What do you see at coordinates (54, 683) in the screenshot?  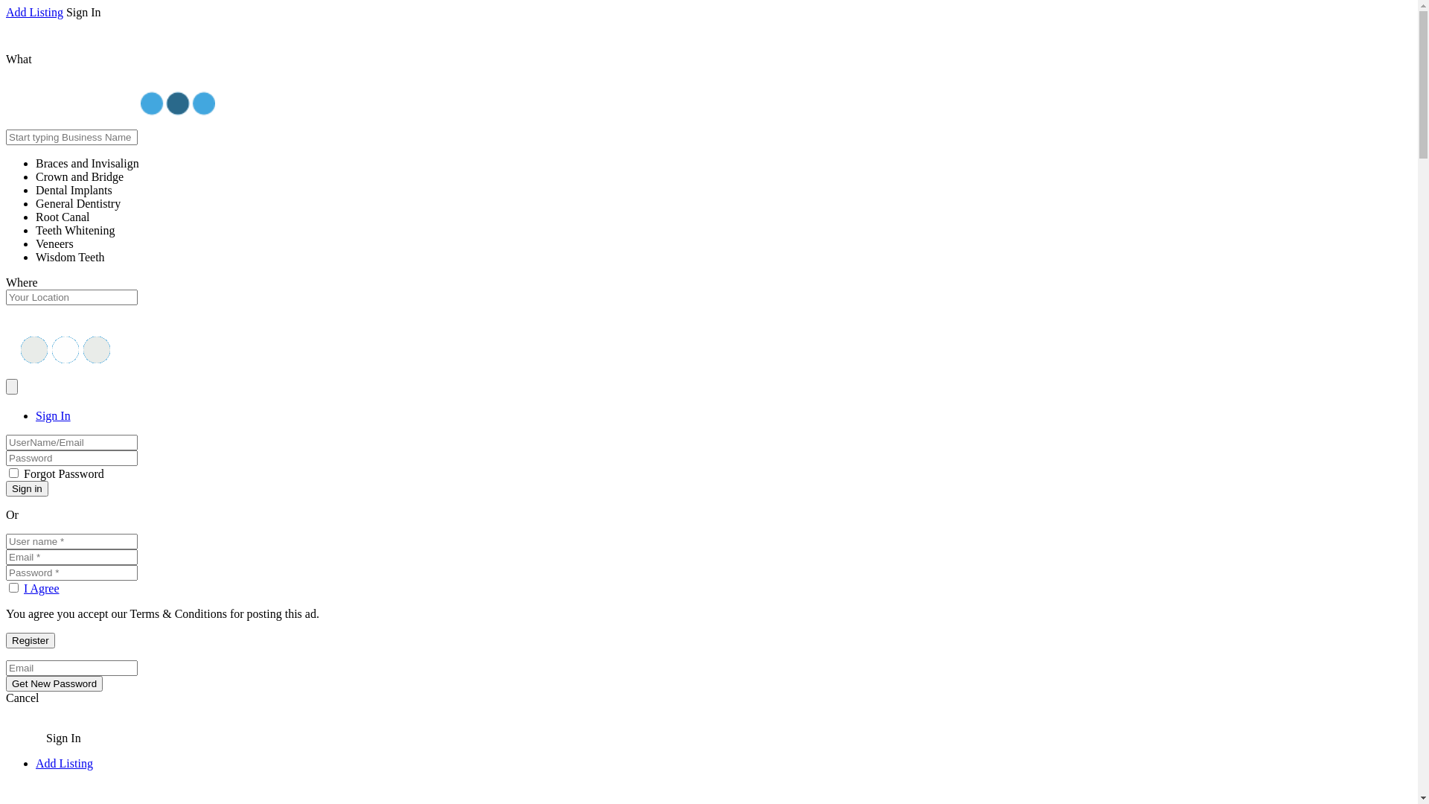 I see `Get New Password` at bounding box center [54, 683].